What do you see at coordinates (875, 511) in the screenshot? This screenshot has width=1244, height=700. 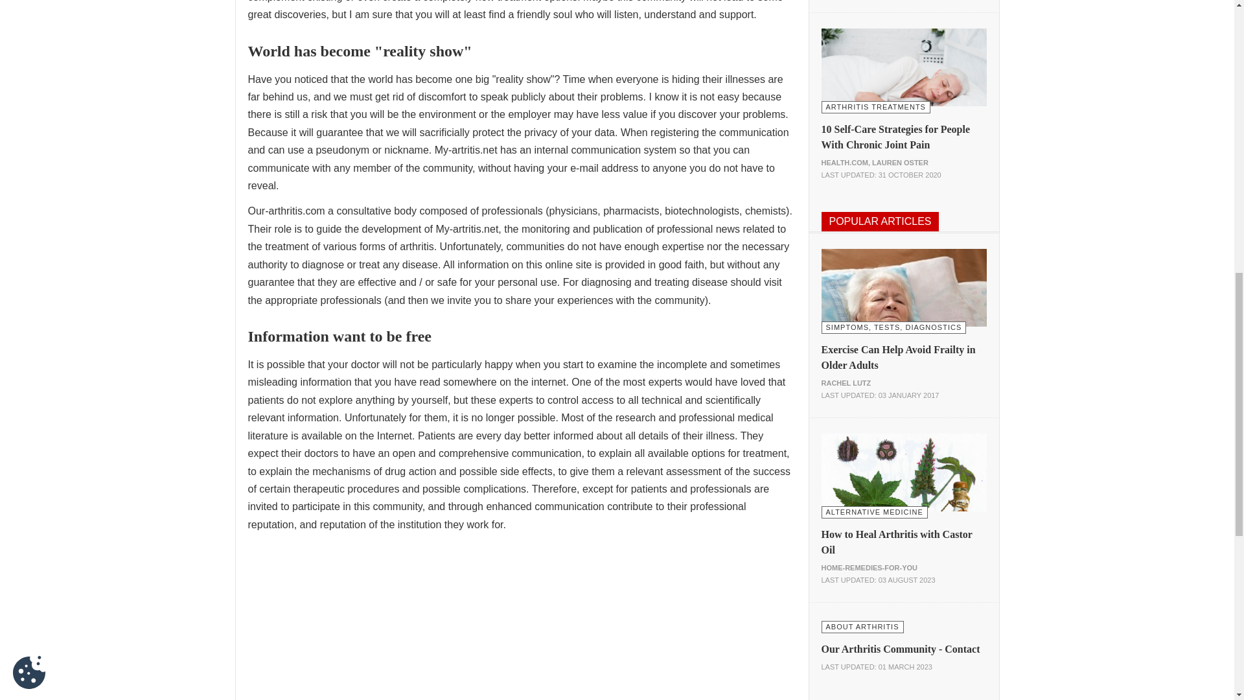 I see `Category: ` at bounding box center [875, 511].